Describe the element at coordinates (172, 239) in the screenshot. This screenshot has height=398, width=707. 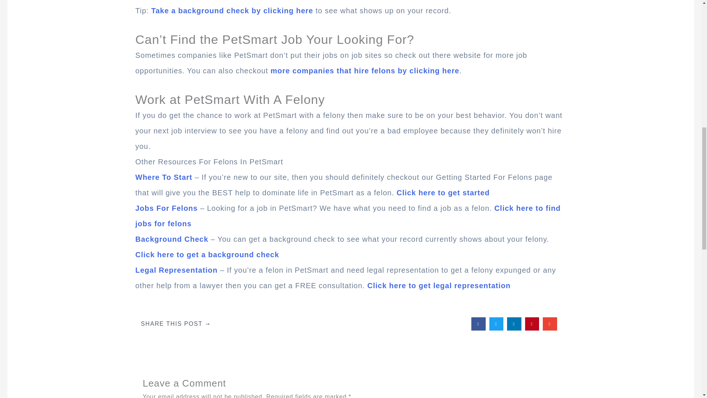
I see `Background Check` at that location.